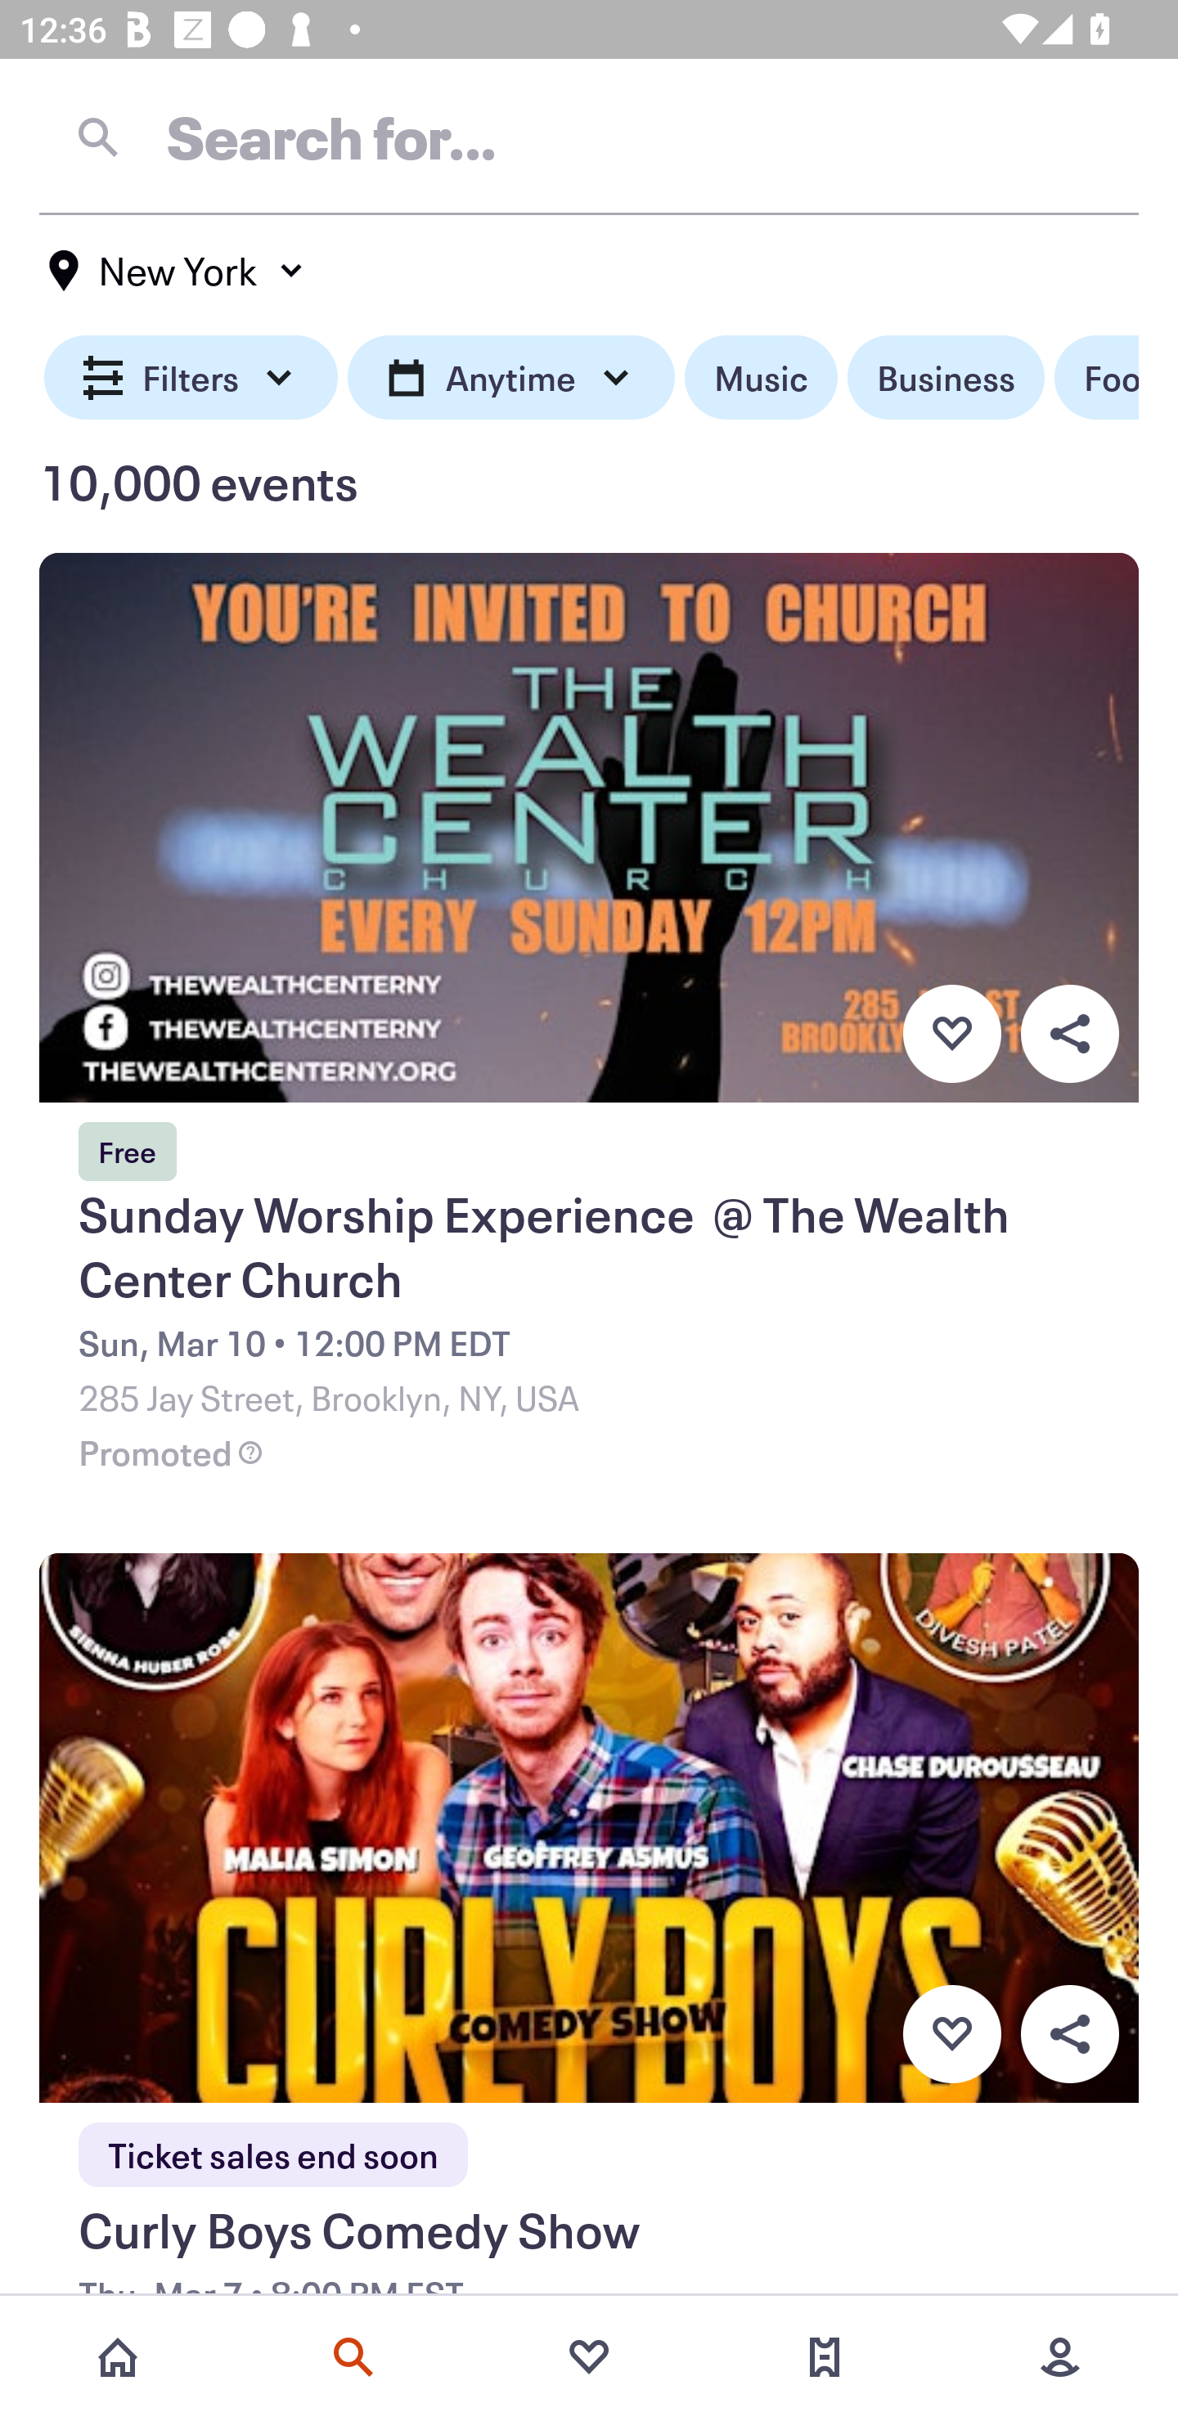 The width and height of the screenshot is (1178, 2421). What do you see at coordinates (589, 137) in the screenshot?
I see `Search for…` at bounding box center [589, 137].